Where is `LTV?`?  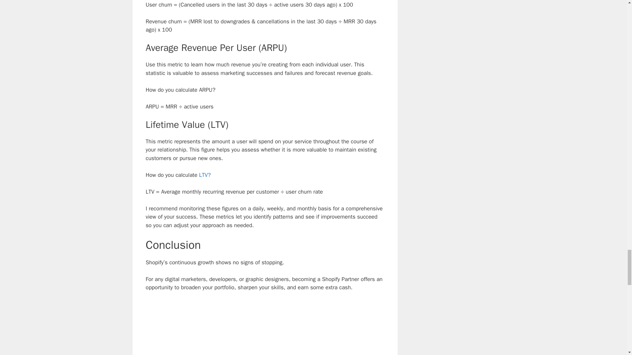
LTV? is located at coordinates (205, 175).